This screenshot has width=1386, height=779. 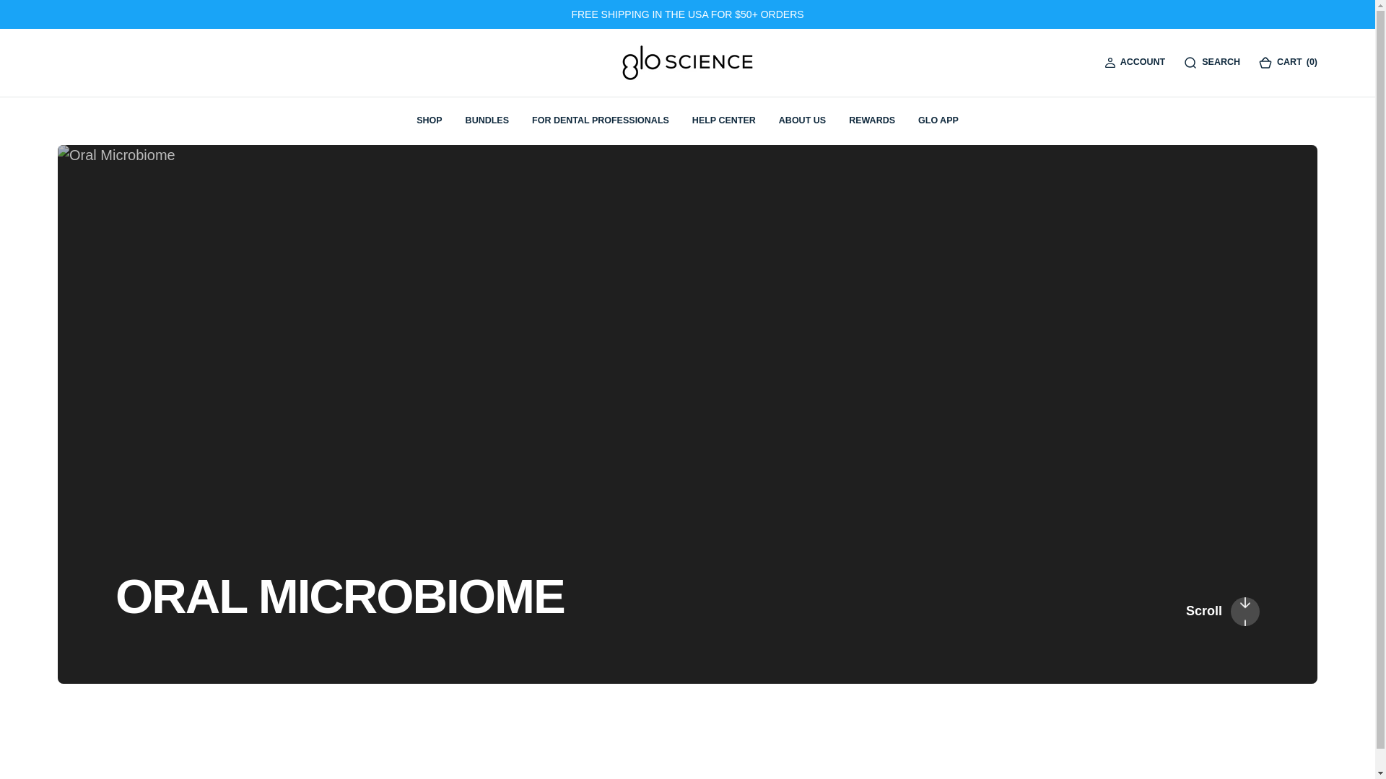 What do you see at coordinates (803, 120) in the screenshot?
I see `About Us` at bounding box center [803, 120].